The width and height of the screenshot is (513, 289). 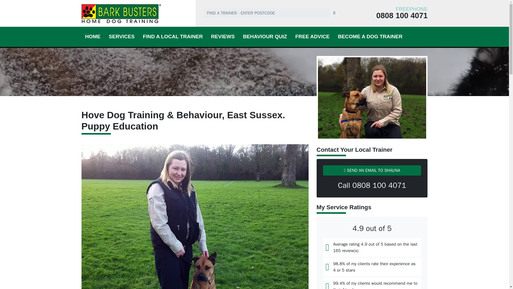 What do you see at coordinates (386, 16) in the screenshot?
I see `0808 100 4071` at bounding box center [386, 16].